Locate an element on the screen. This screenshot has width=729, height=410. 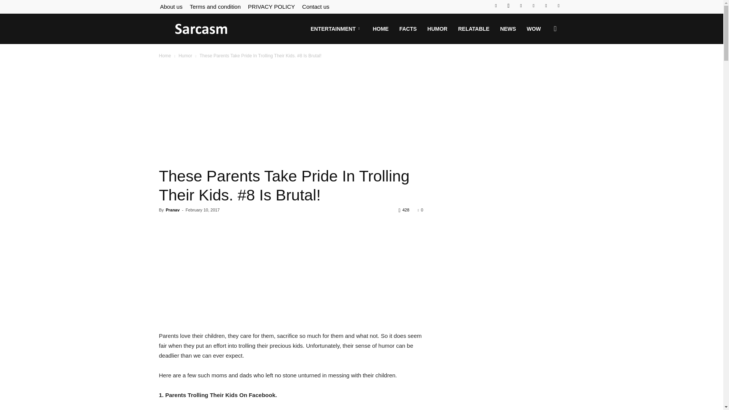
PRIVACY POLICY is located at coordinates (271, 6).